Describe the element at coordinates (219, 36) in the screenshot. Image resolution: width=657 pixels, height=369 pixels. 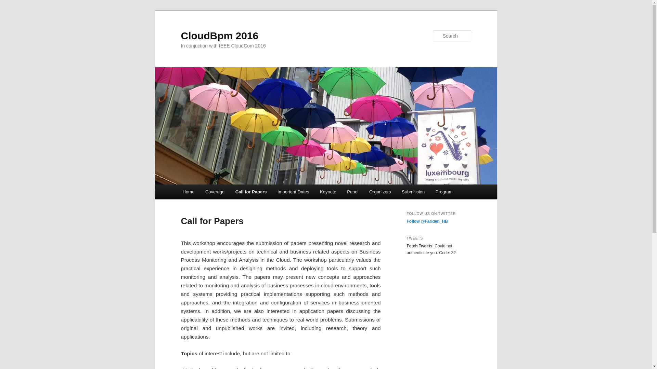
I see `CloudBpm 2016` at that location.